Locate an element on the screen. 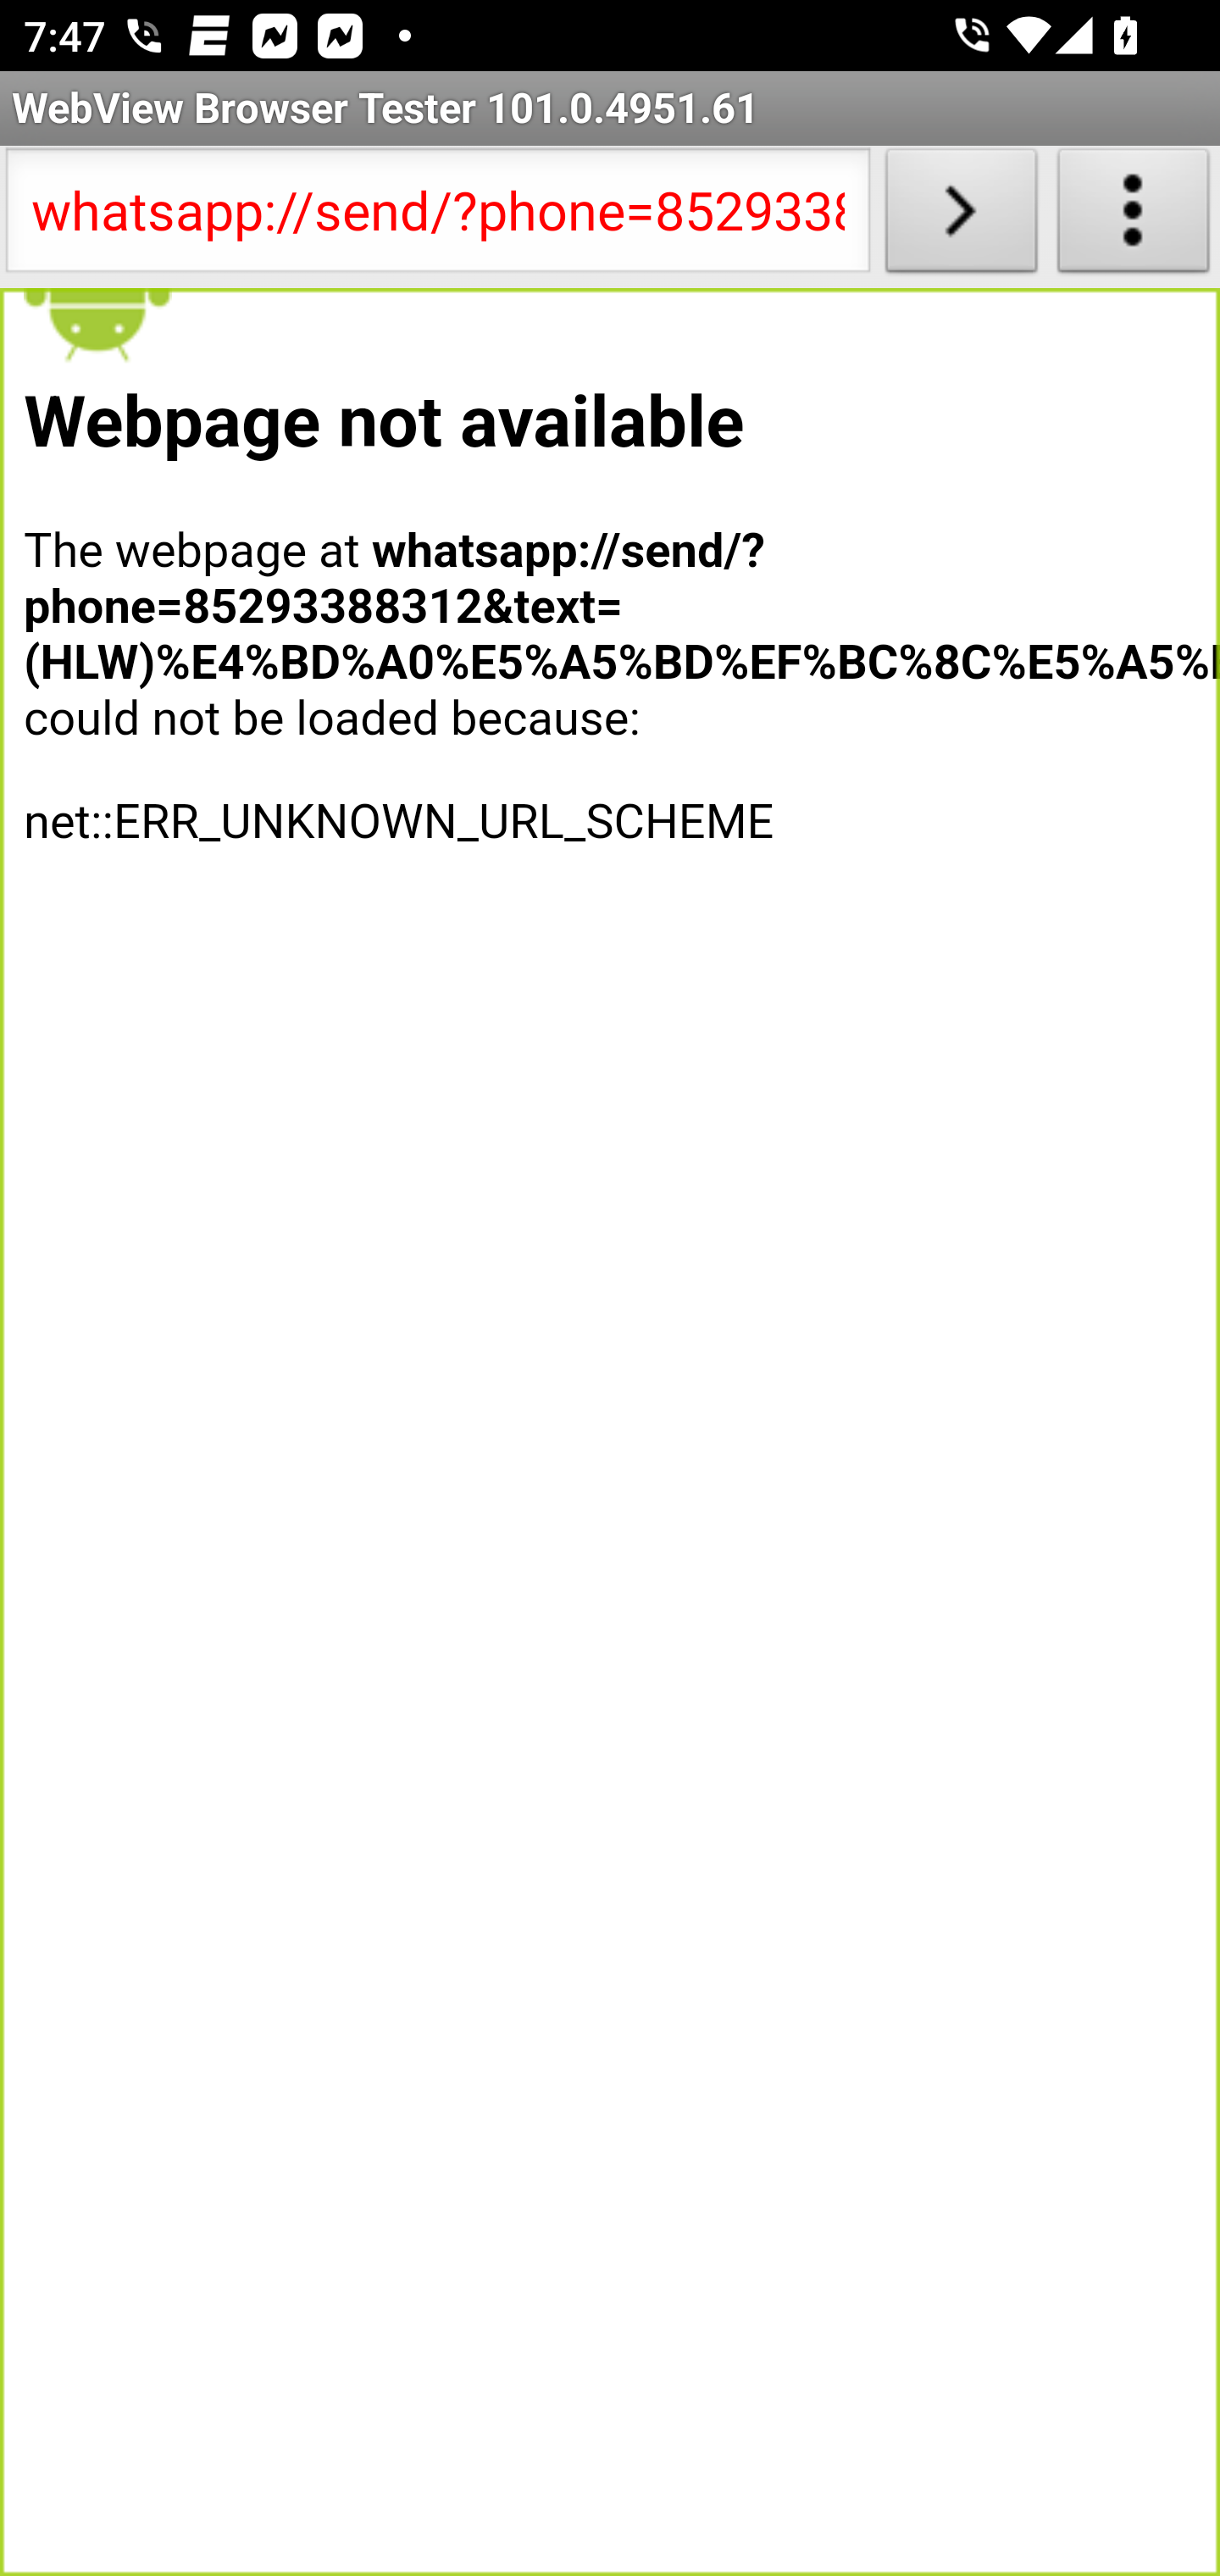  Load URL is located at coordinates (961, 217).